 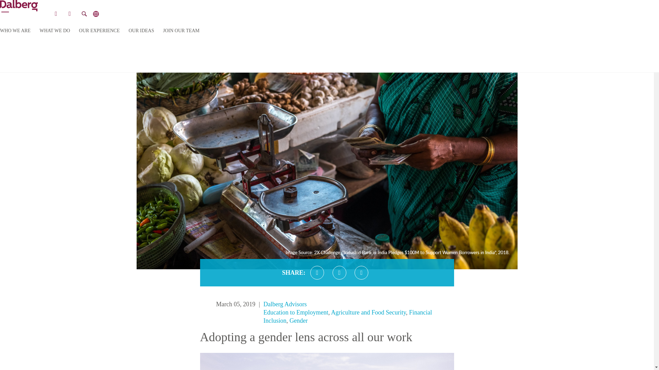 What do you see at coordinates (55, 31) in the screenshot?
I see `WHAT WE DO` at bounding box center [55, 31].